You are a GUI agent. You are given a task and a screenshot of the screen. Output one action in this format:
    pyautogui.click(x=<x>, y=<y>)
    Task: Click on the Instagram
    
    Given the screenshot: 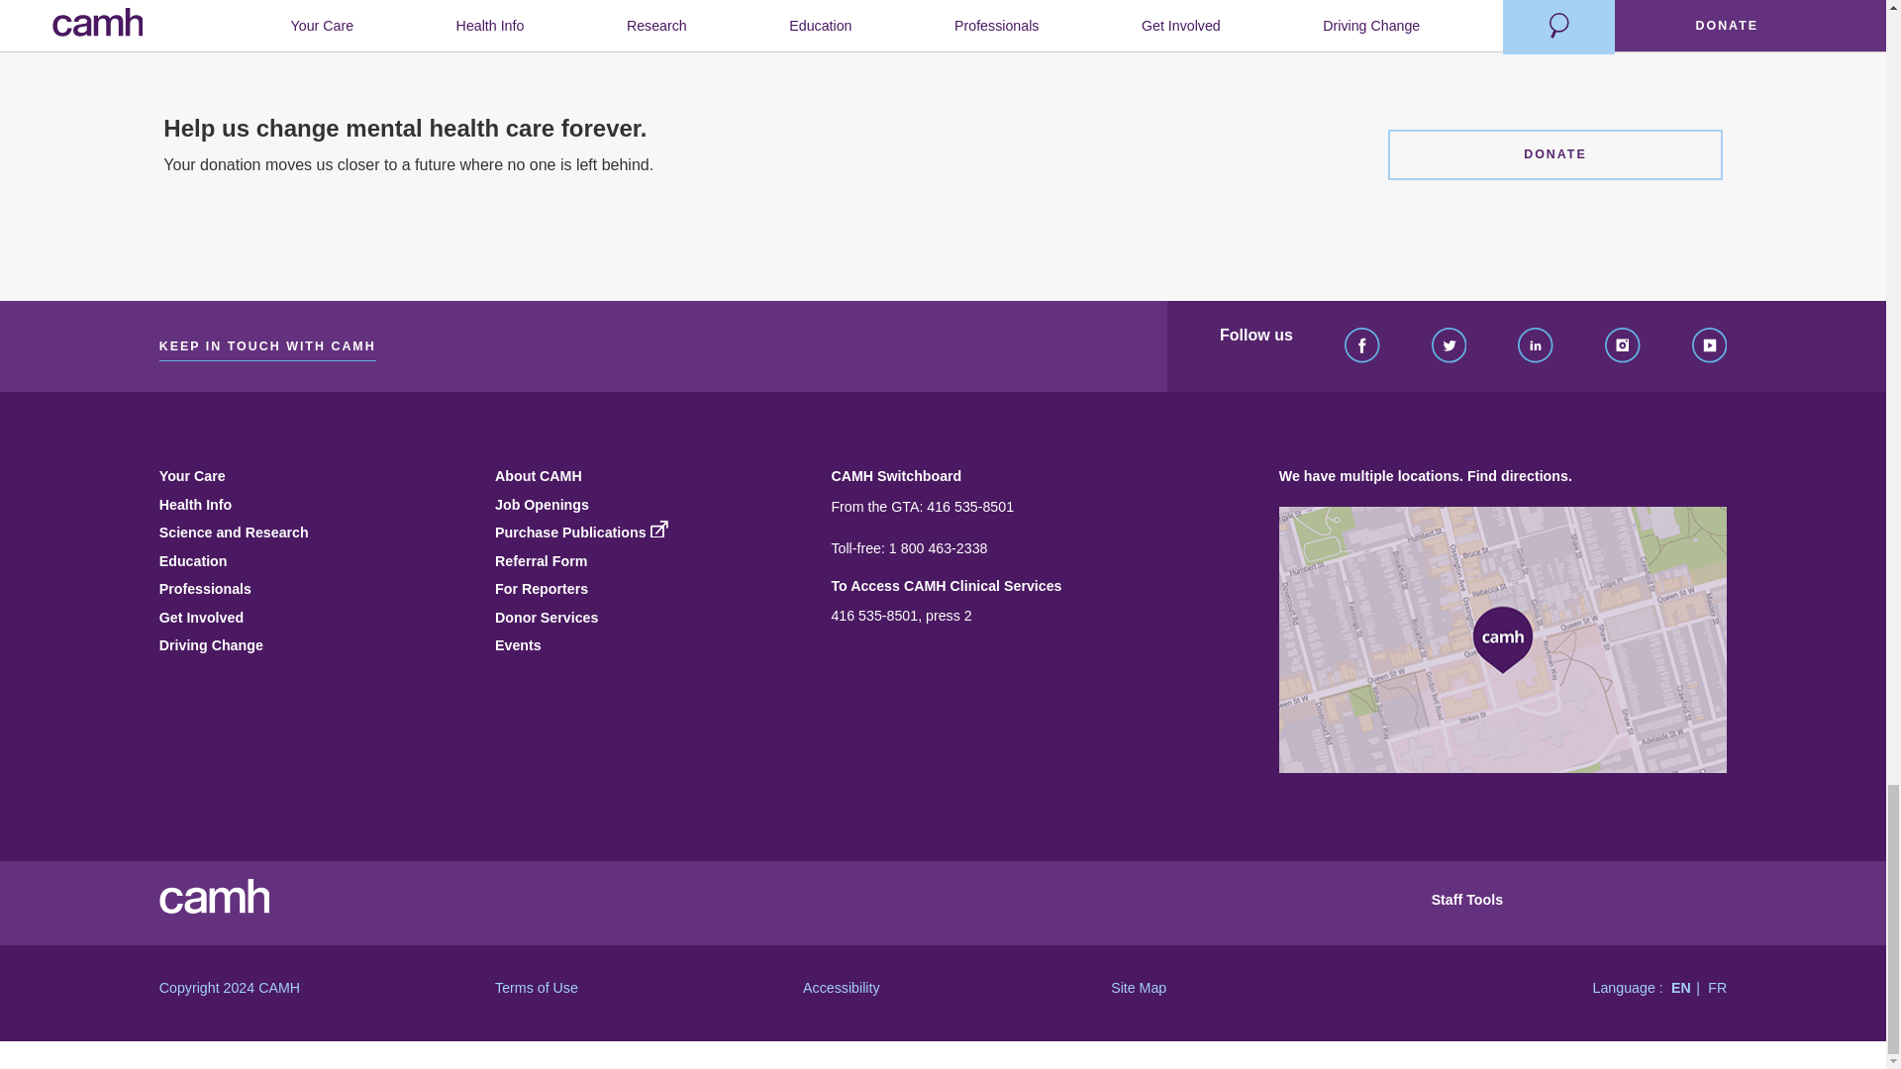 What is the action you would take?
    pyautogui.click(x=1622, y=346)
    